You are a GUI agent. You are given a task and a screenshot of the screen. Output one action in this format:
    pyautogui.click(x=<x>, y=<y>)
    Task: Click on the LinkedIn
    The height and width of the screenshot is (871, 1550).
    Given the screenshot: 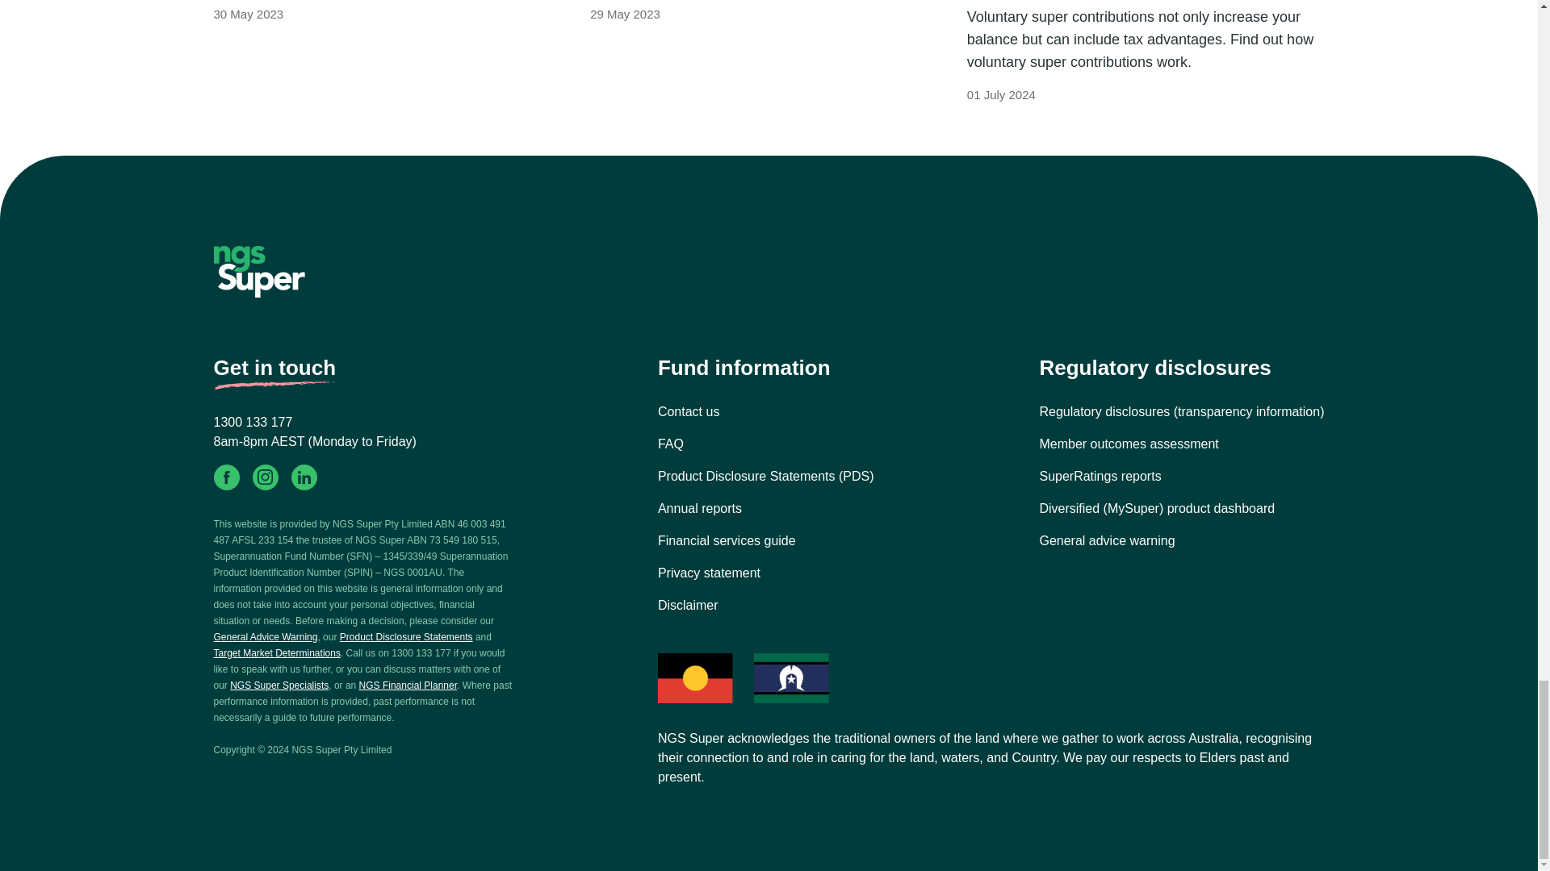 What is the action you would take?
    pyautogui.click(x=304, y=477)
    